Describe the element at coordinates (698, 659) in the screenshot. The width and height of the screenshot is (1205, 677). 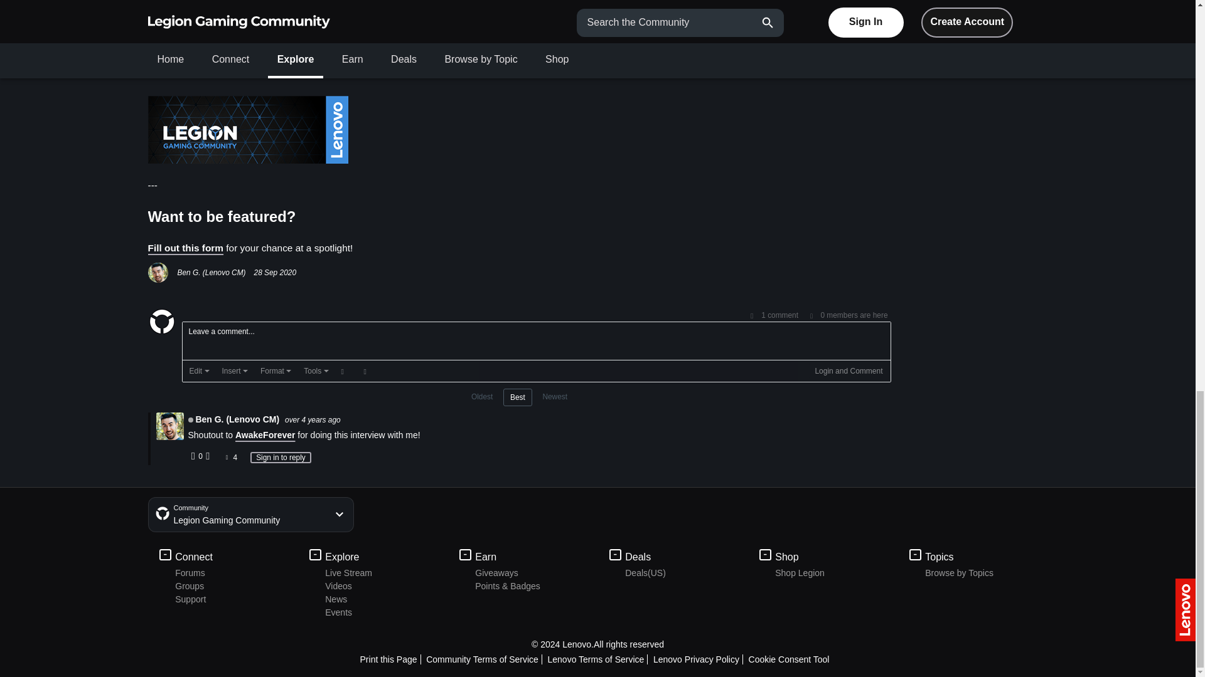
I see `Lenovo Privacy Policy` at that location.